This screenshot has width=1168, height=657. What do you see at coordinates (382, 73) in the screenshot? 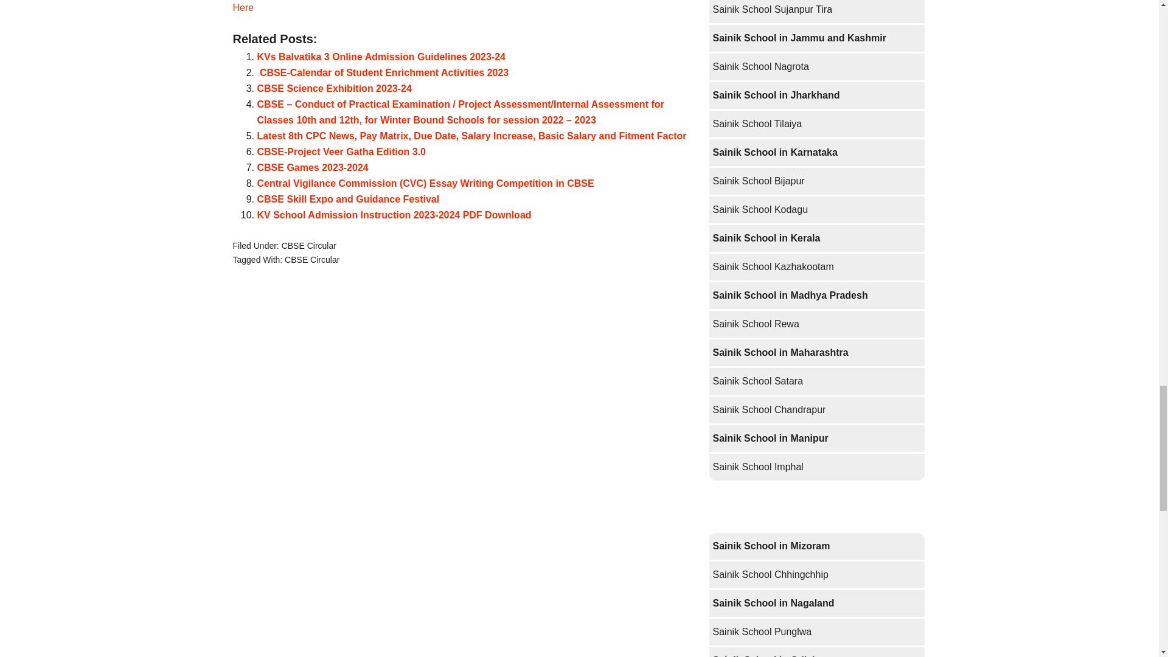
I see ` CBSE-Calendar of Student Enrichment Activities 2023` at bounding box center [382, 73].